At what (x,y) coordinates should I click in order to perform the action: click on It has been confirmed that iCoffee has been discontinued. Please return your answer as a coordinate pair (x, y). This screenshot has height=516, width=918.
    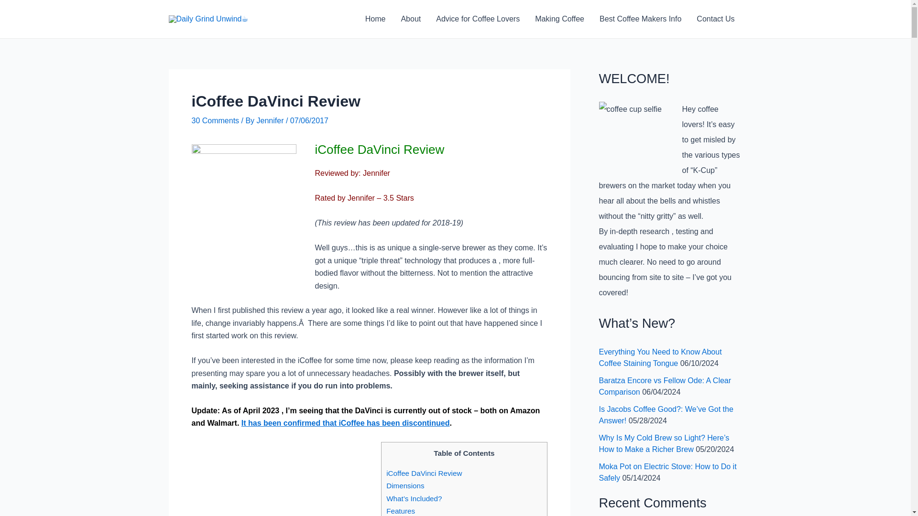
    Looking at the image, I should click on (345, 423).